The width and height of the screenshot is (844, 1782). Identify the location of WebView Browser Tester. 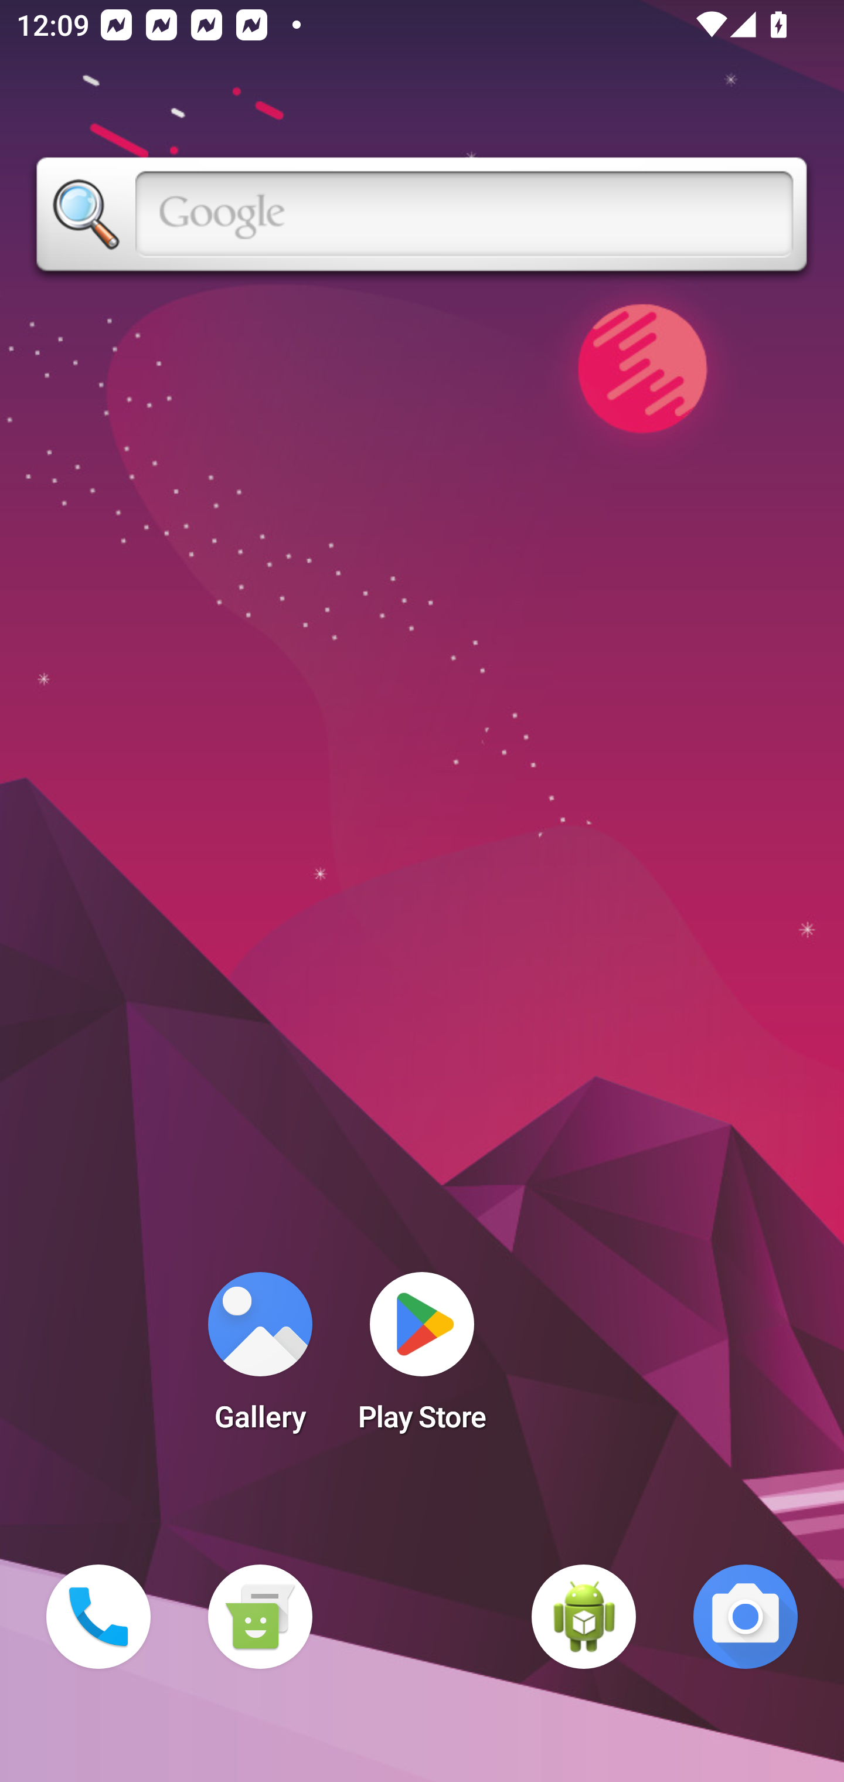
(584, 1617).